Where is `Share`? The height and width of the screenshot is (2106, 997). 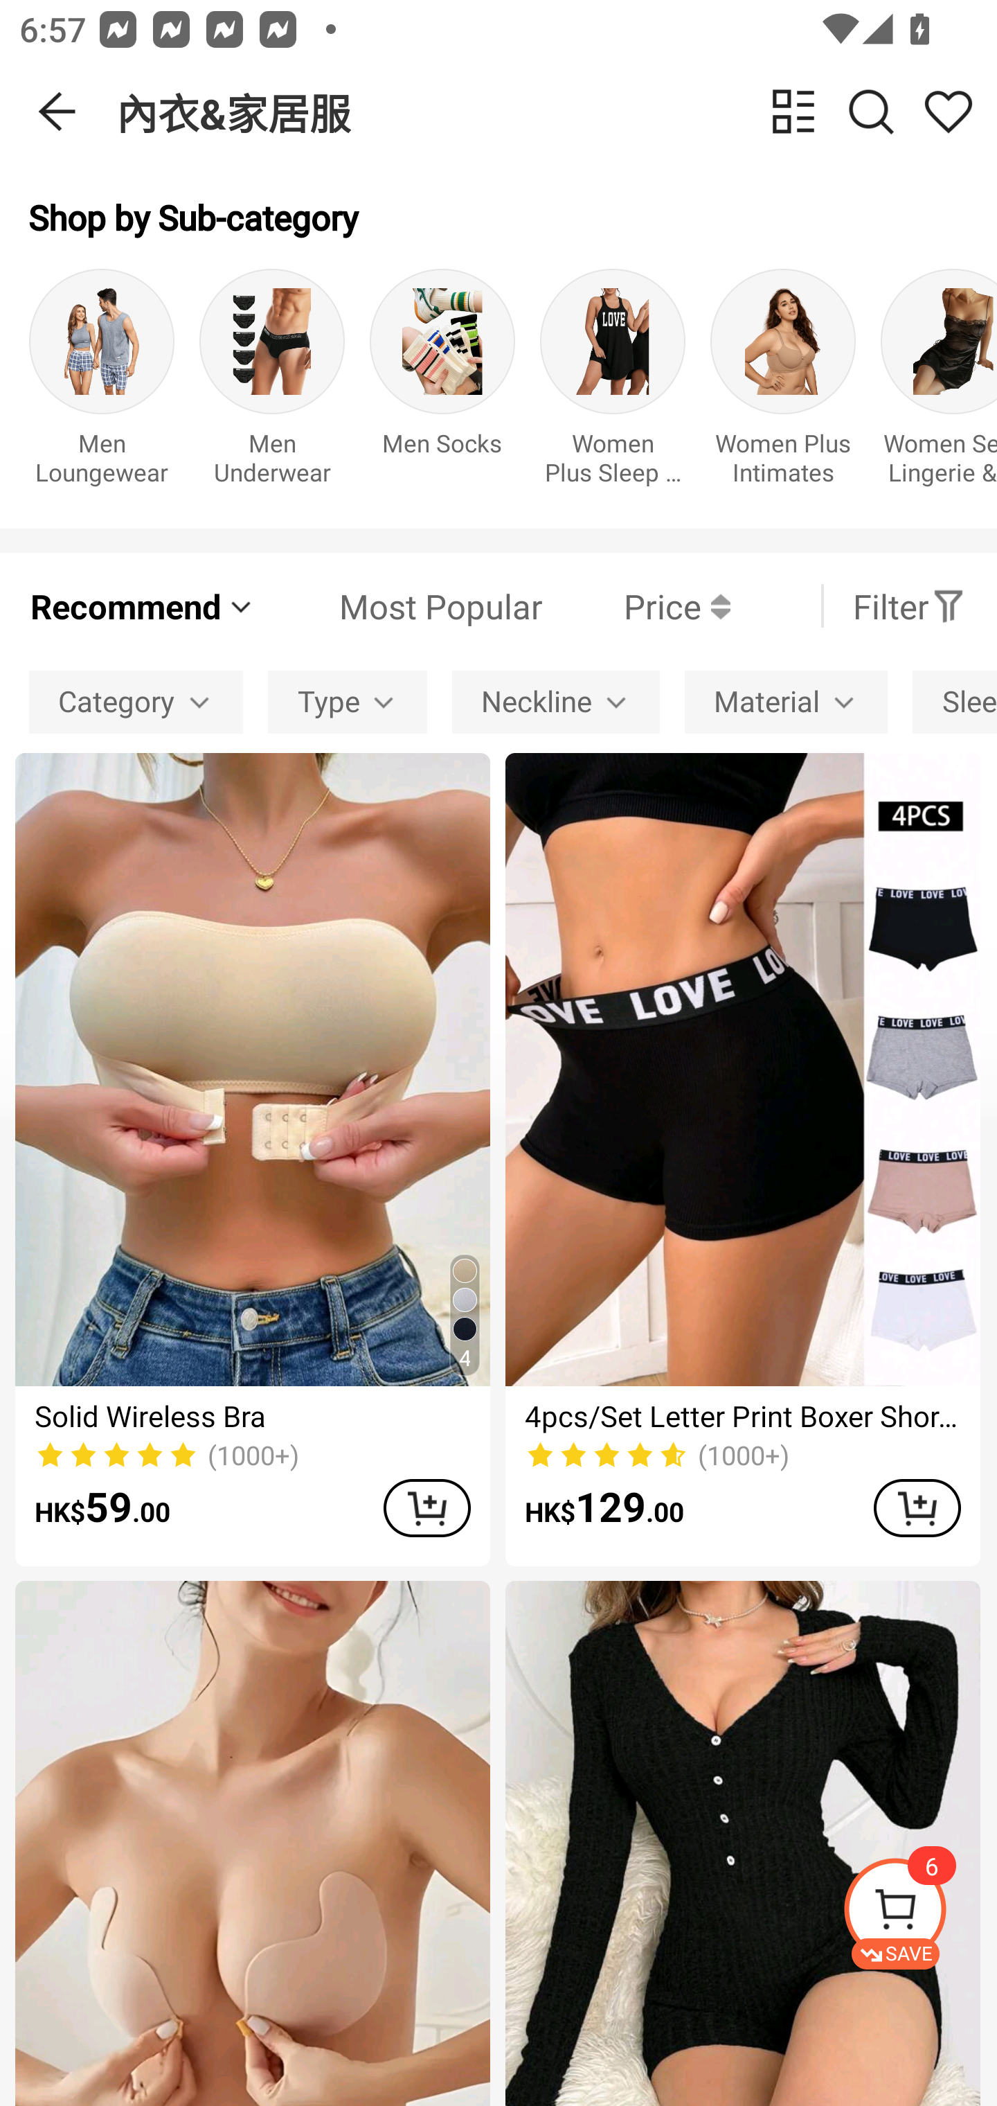
Share is located at coordinates (948, 111).